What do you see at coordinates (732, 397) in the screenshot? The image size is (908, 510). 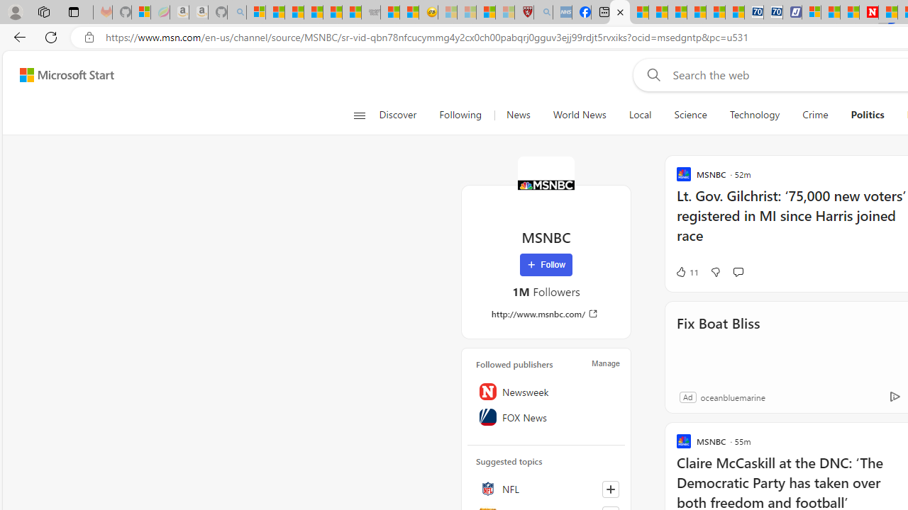 I see `oceanbluemarine` at bounding box center [732, 397].